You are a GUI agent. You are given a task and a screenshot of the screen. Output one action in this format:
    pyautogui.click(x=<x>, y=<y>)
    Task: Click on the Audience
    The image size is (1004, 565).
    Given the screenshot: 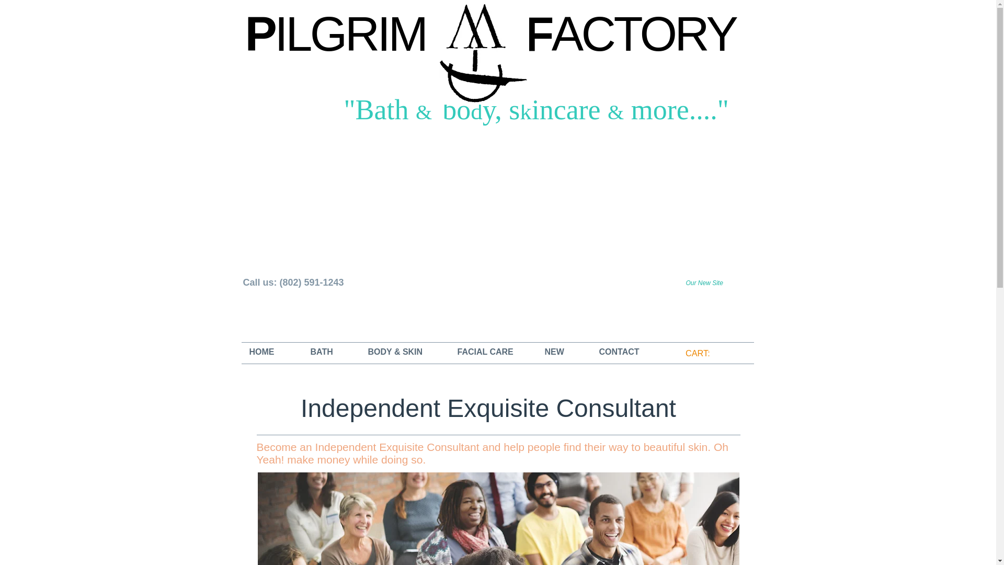 What is the action you would take?
    pyautogui.click(x=498, y=518)
    